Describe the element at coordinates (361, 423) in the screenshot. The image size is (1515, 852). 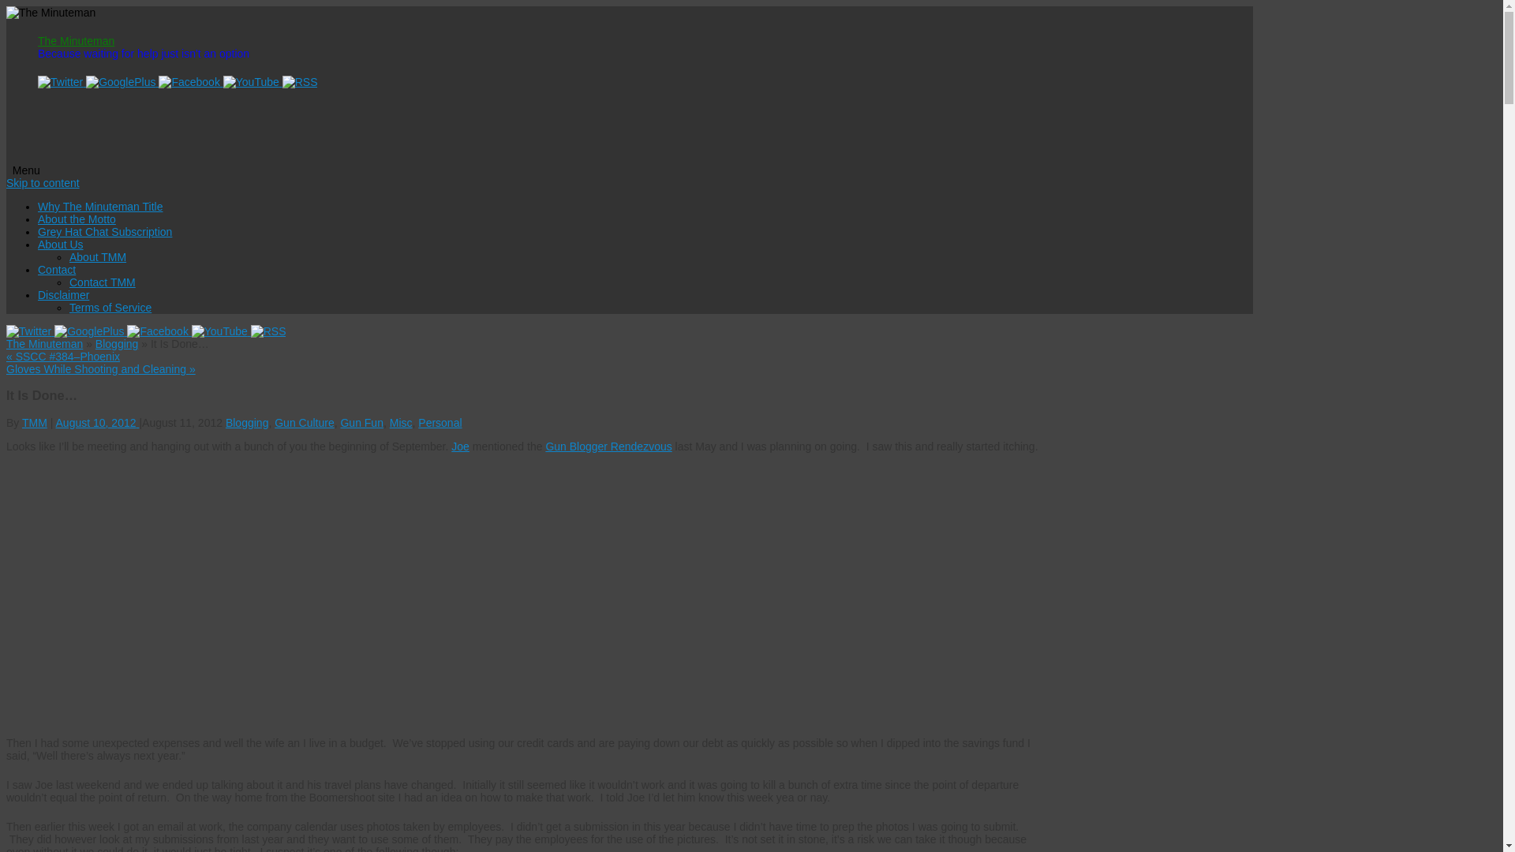
I see `Gun Fun` at that location.